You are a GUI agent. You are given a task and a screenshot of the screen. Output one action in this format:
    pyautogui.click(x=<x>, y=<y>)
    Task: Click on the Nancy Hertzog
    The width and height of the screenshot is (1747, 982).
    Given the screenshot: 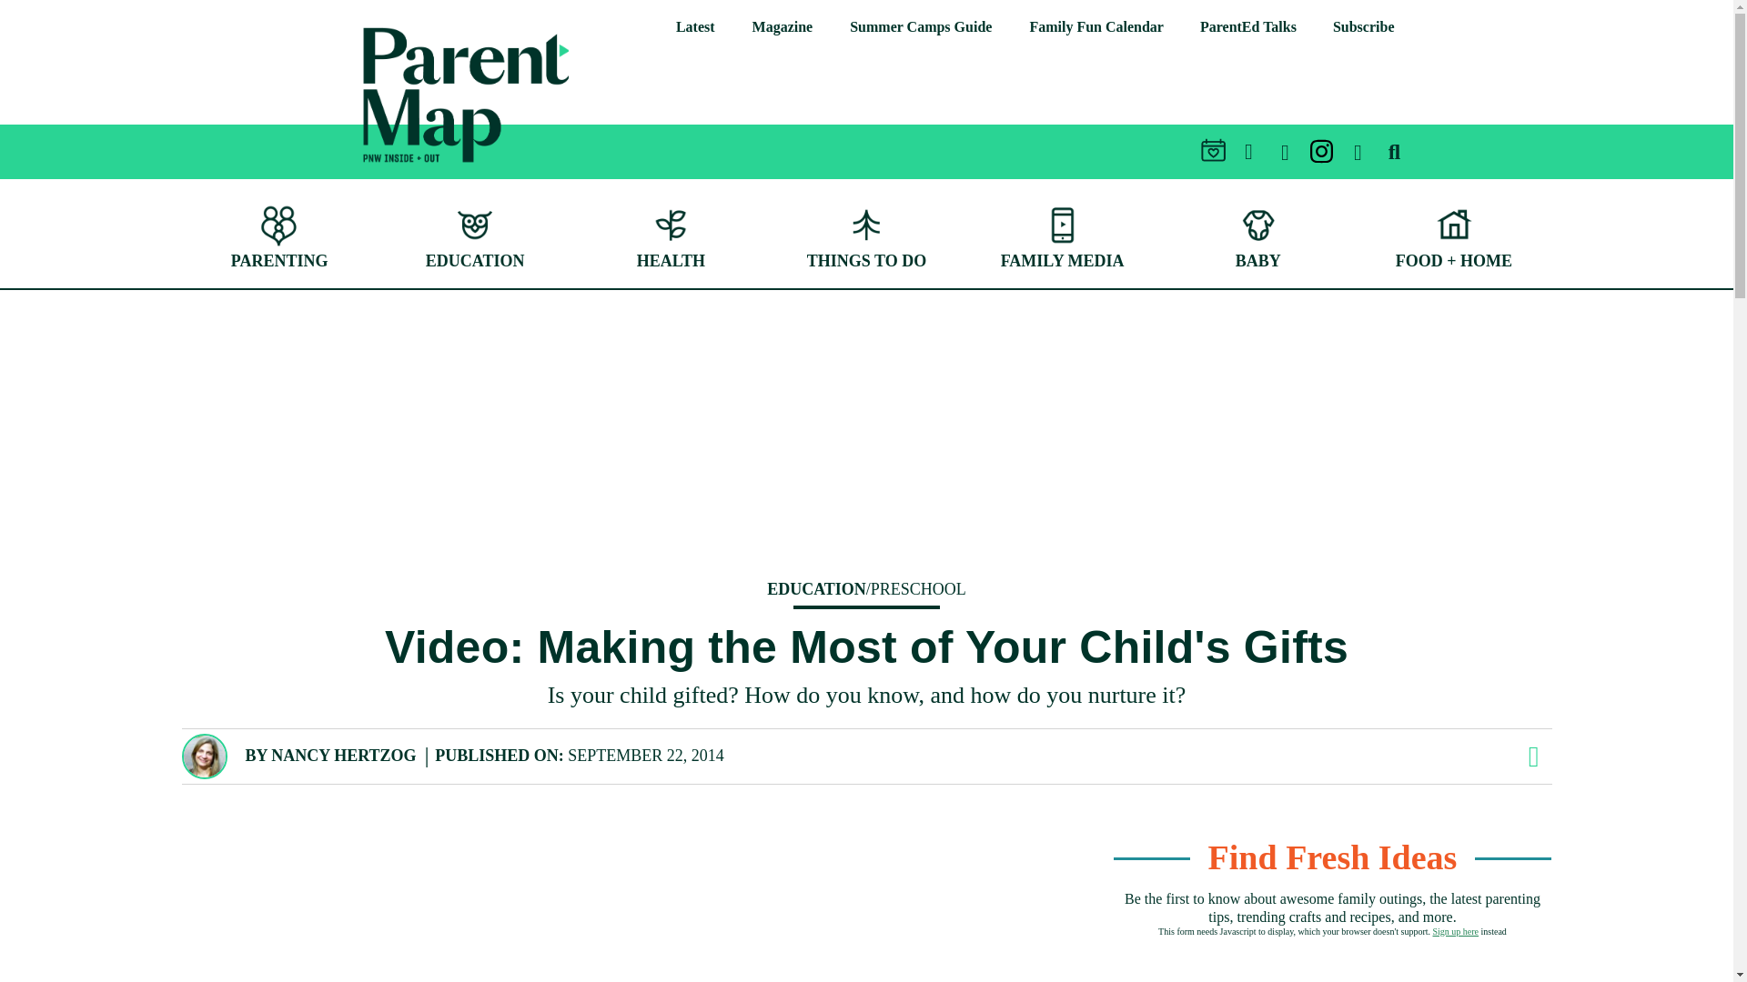 What is the action you would take?
    pyautogui.click(x=342, y=755)
    